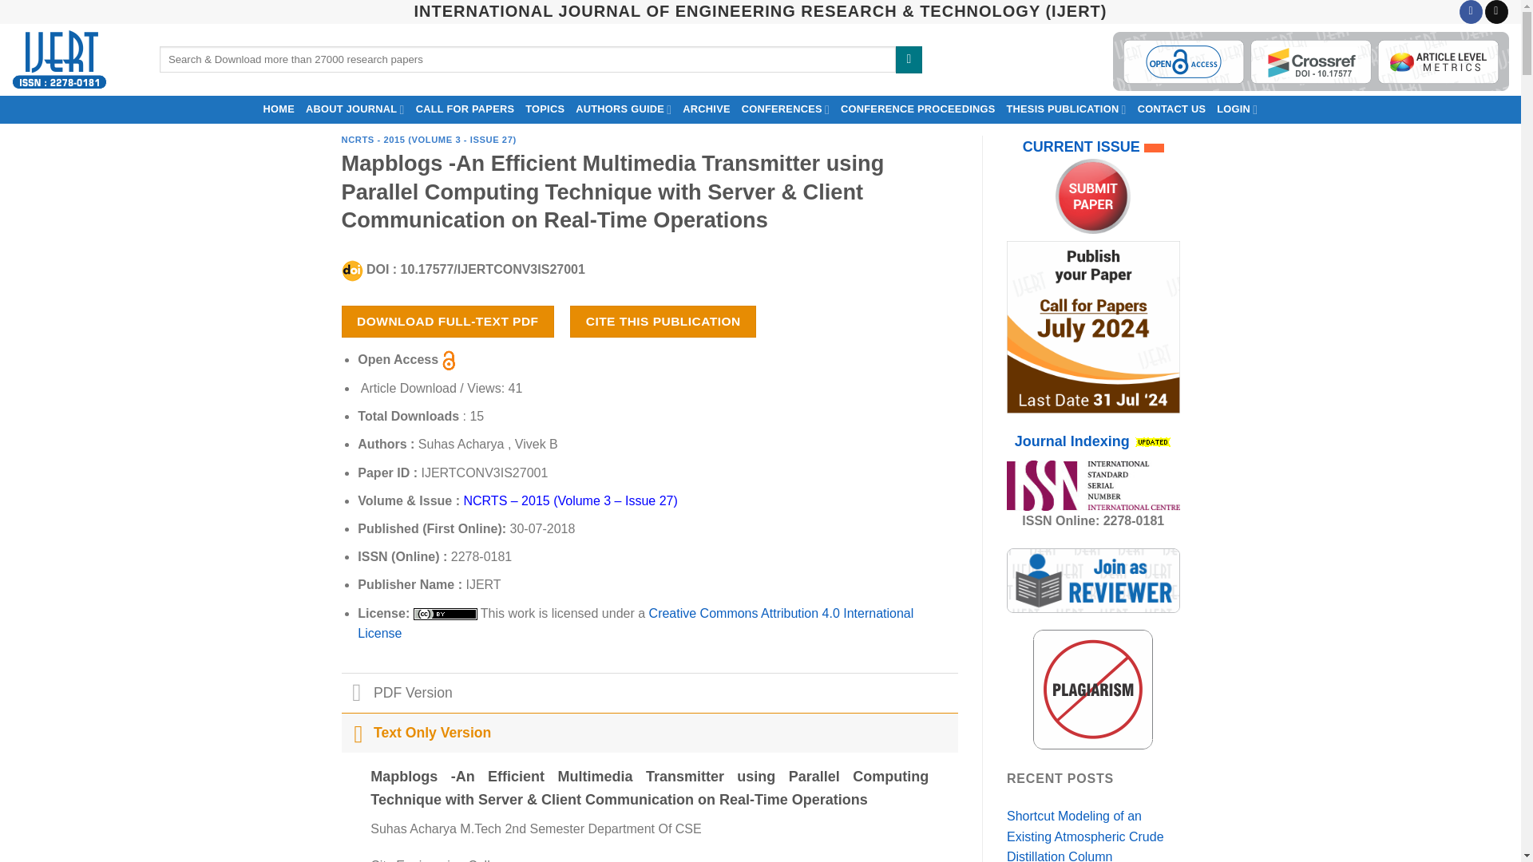 Image resolution: width=1533 pixels, height=862 pixels. I want to click on TOPICS, so click(545, 109).